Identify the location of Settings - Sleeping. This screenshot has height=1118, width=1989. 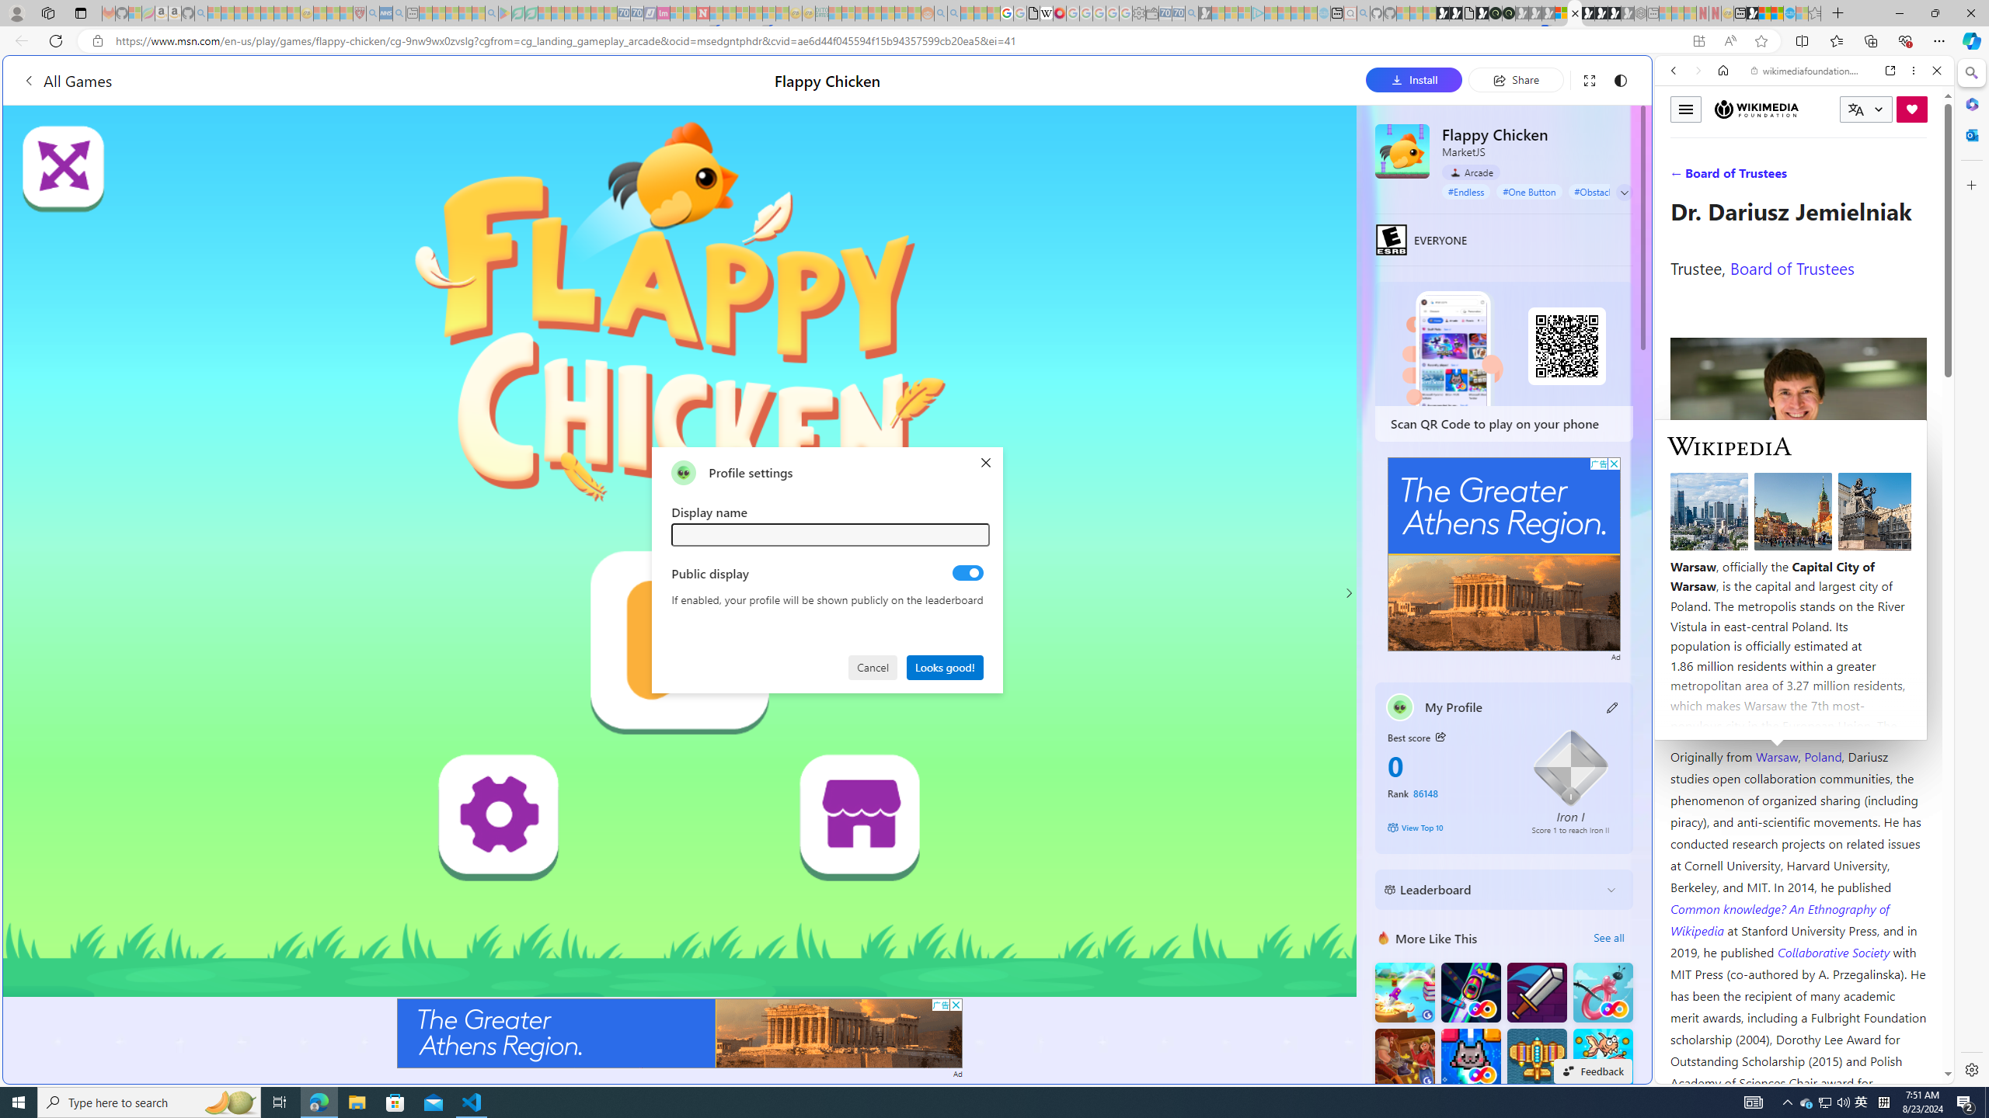
(1138, 13).